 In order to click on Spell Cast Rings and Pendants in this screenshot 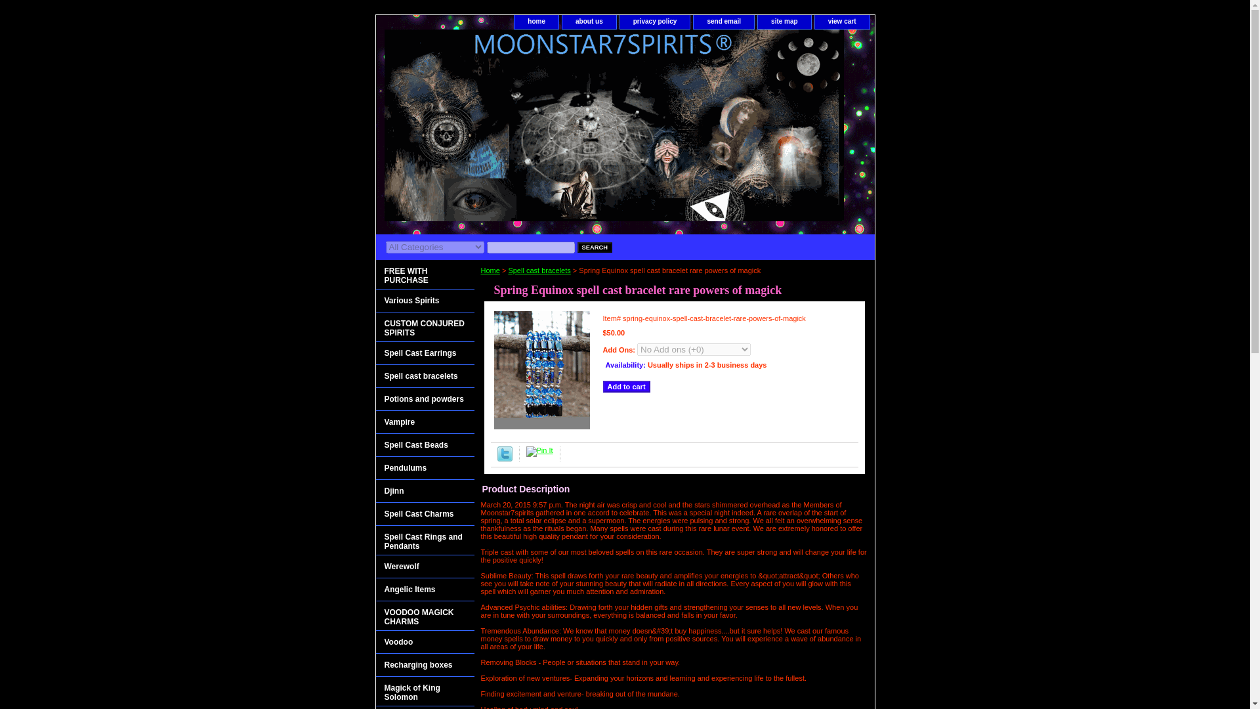, I will do `click(424, 540)`.